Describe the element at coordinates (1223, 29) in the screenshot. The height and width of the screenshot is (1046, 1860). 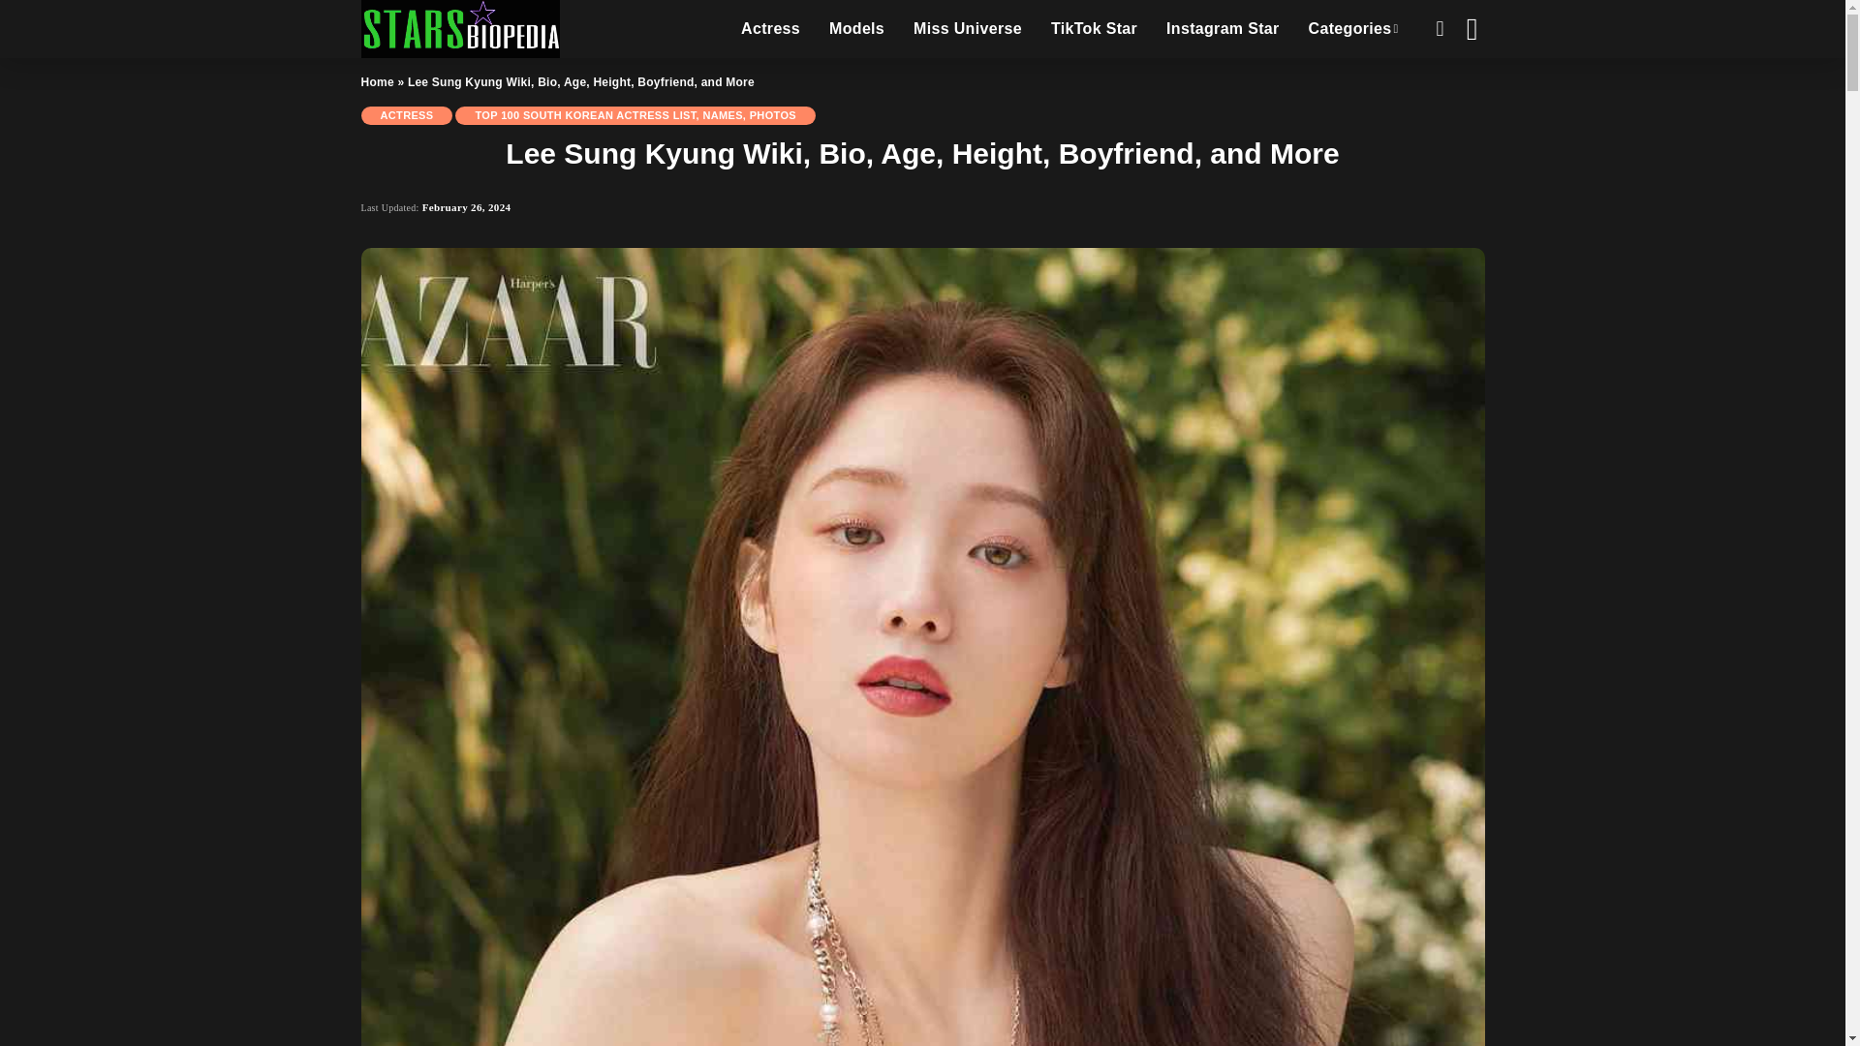
I see `Instagram Star` at that location.